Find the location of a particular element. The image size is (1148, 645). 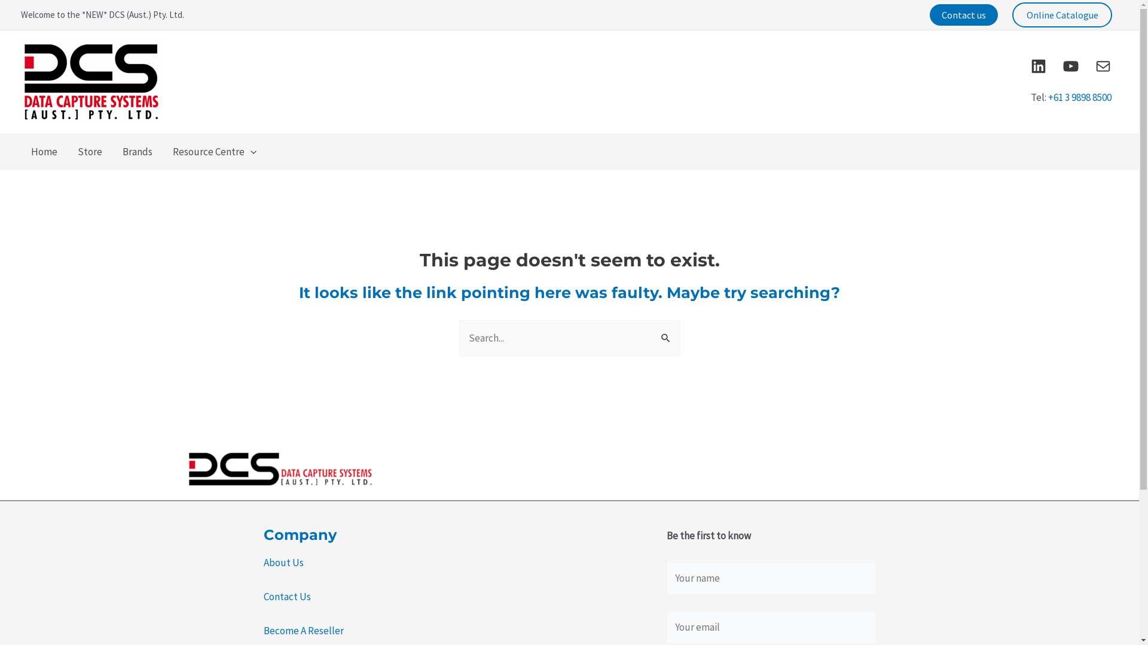

About Us is located at coordinates (283, 563).